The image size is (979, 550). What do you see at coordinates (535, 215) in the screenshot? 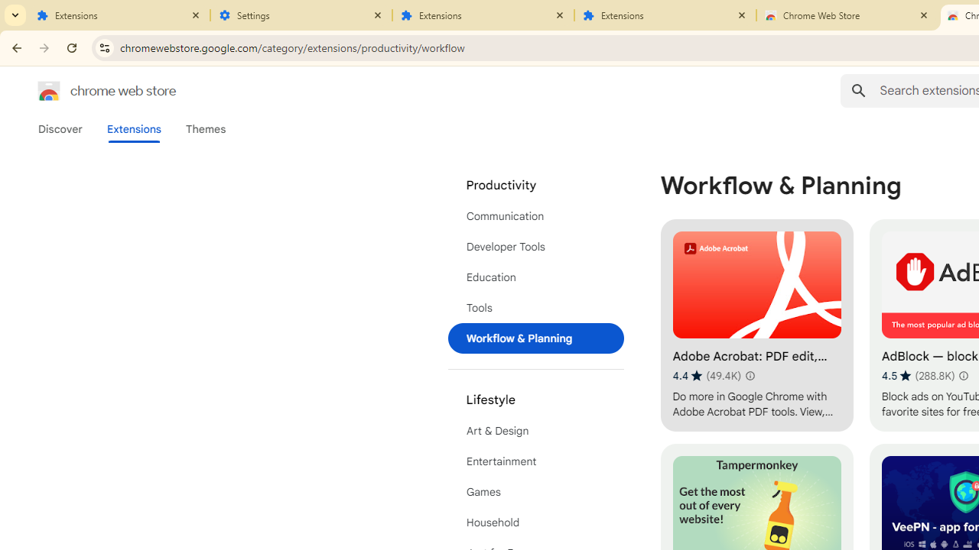
I see `Communication` at bounding box center [535, 215].